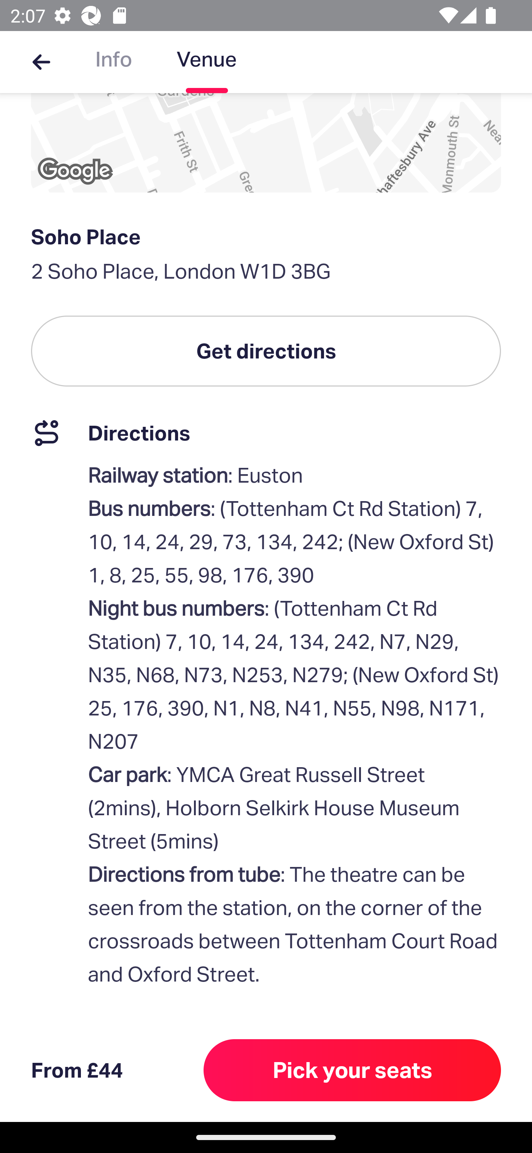 Image resolution: width=532 pixels, height=1153 pixels. Describe the element at coordinates (266, 143) in the screenshot. I see `Google Map` at that location.